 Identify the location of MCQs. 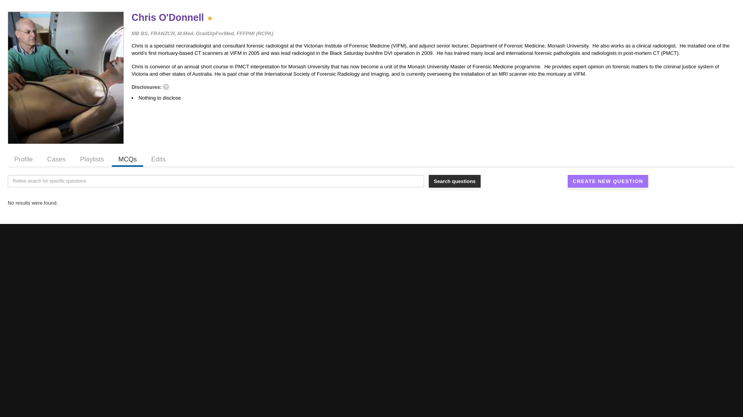
(23, 159).